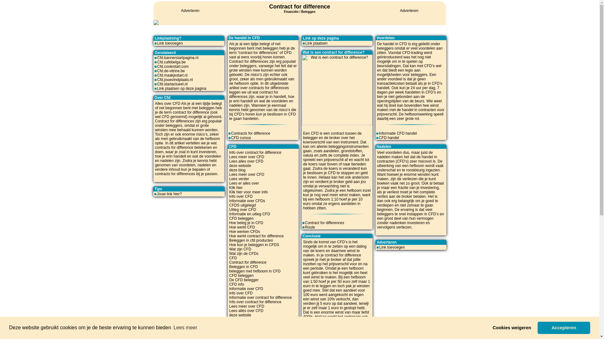 The width and height of the screenshot is (604, 339). Describe the element at coordinates (256, 236) in the screenshot. I see `Hoe werkt contract for difference` at that location.